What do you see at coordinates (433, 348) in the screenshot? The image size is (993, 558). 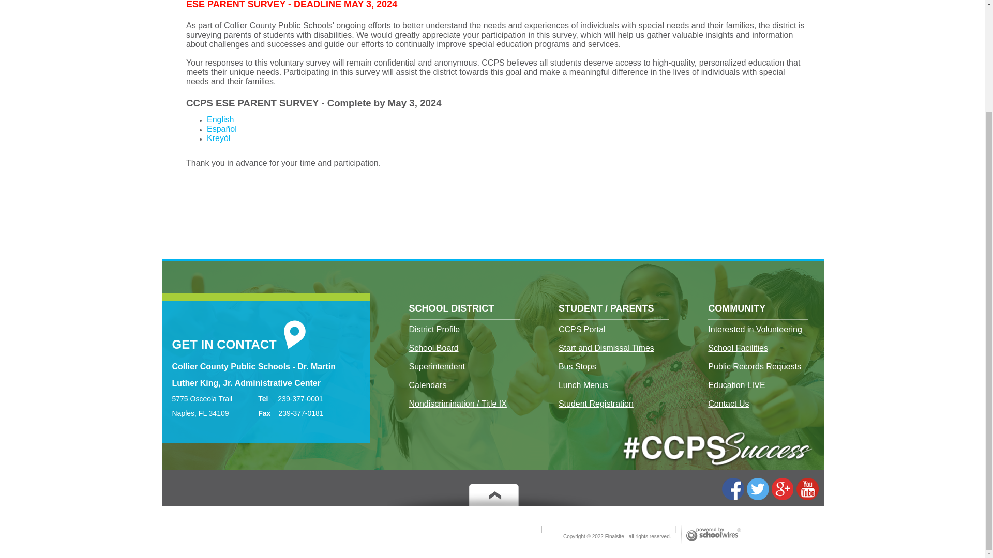 I see `School Board` at bounding box center [433, 348].